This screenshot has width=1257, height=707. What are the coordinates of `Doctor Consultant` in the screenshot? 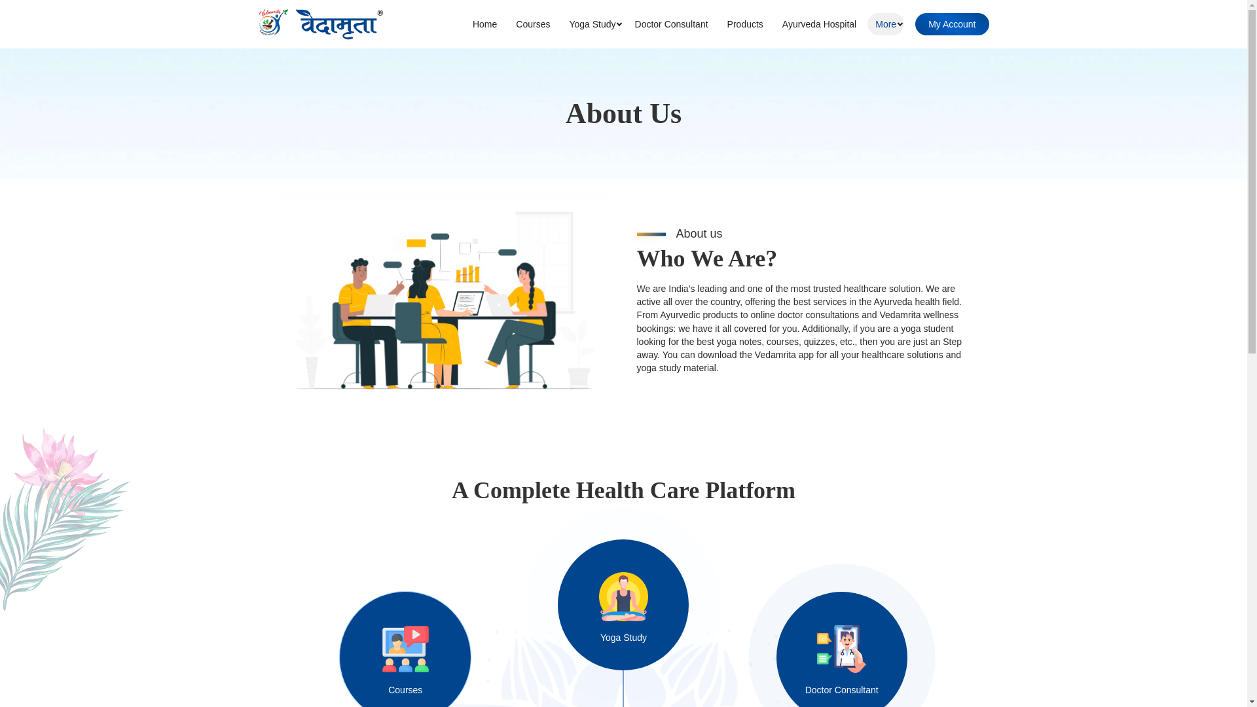 It's located at (873, 649).